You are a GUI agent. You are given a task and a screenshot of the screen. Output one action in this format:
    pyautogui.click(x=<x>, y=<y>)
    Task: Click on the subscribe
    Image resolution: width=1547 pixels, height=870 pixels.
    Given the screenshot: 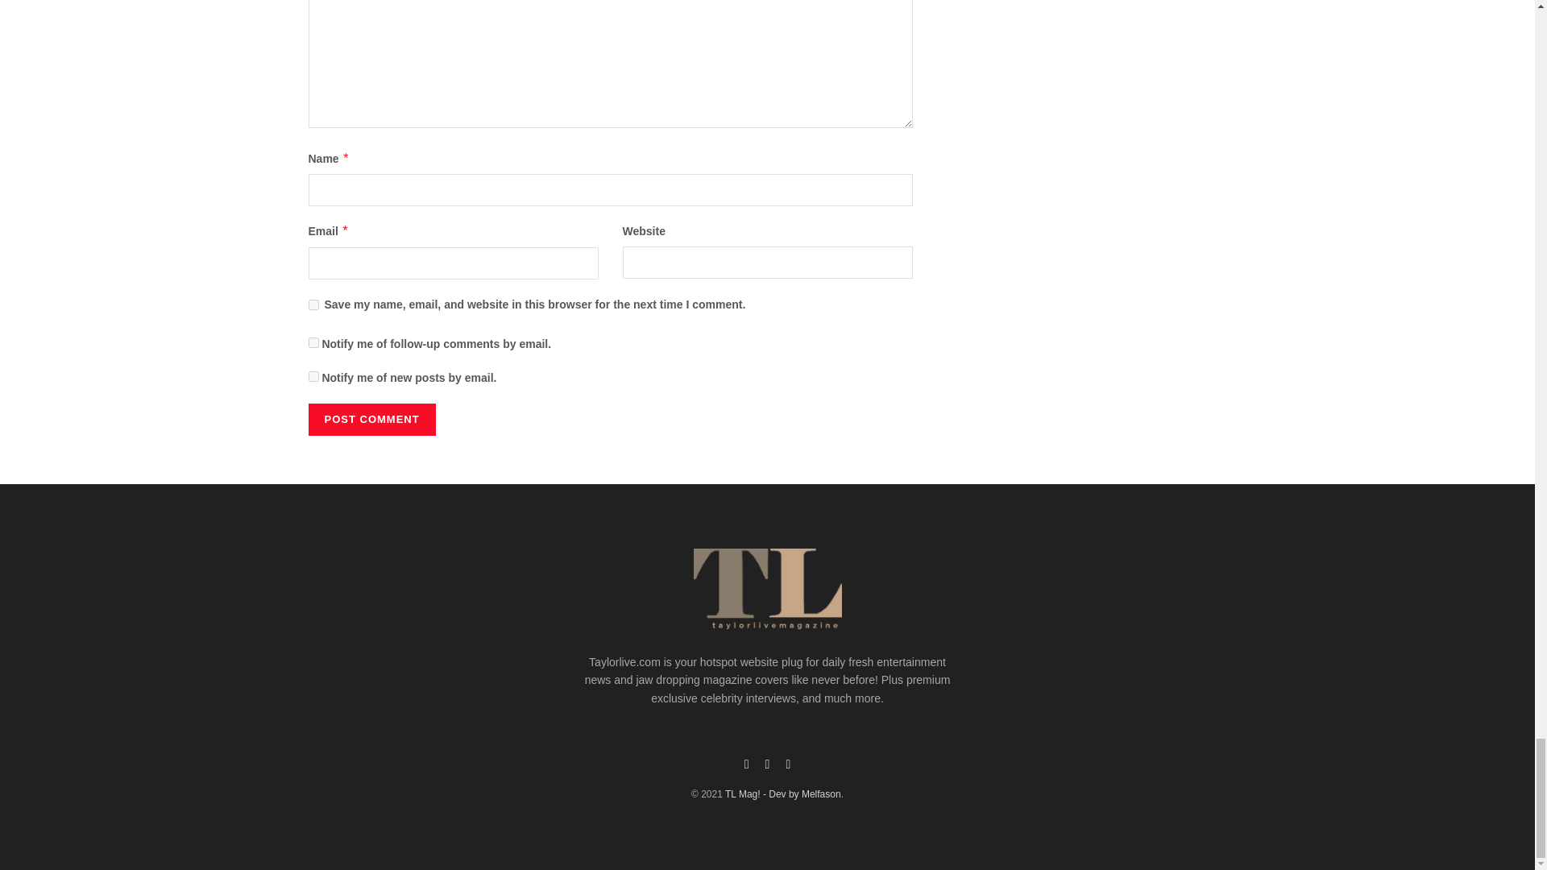 What is the action you would take?
    pyautogui.click(x=313, y=343)
    